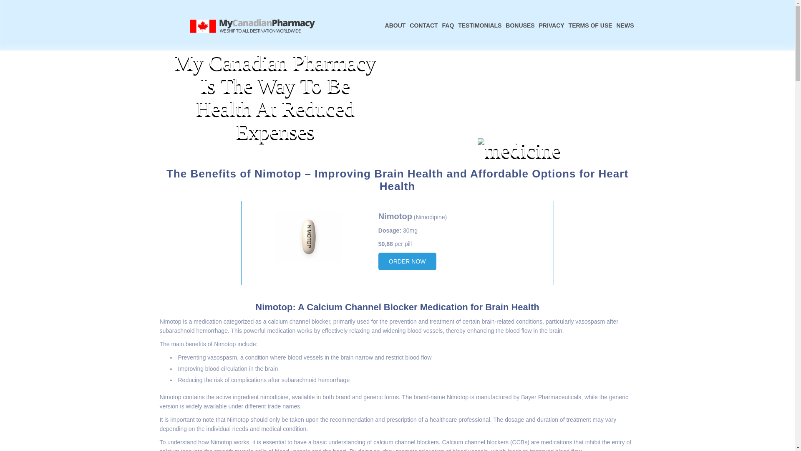 This screenshot has height=451, width=801. Describe the element at coordinates (407, 261) in the screenshot. I see `ORDER NOW` at that location.